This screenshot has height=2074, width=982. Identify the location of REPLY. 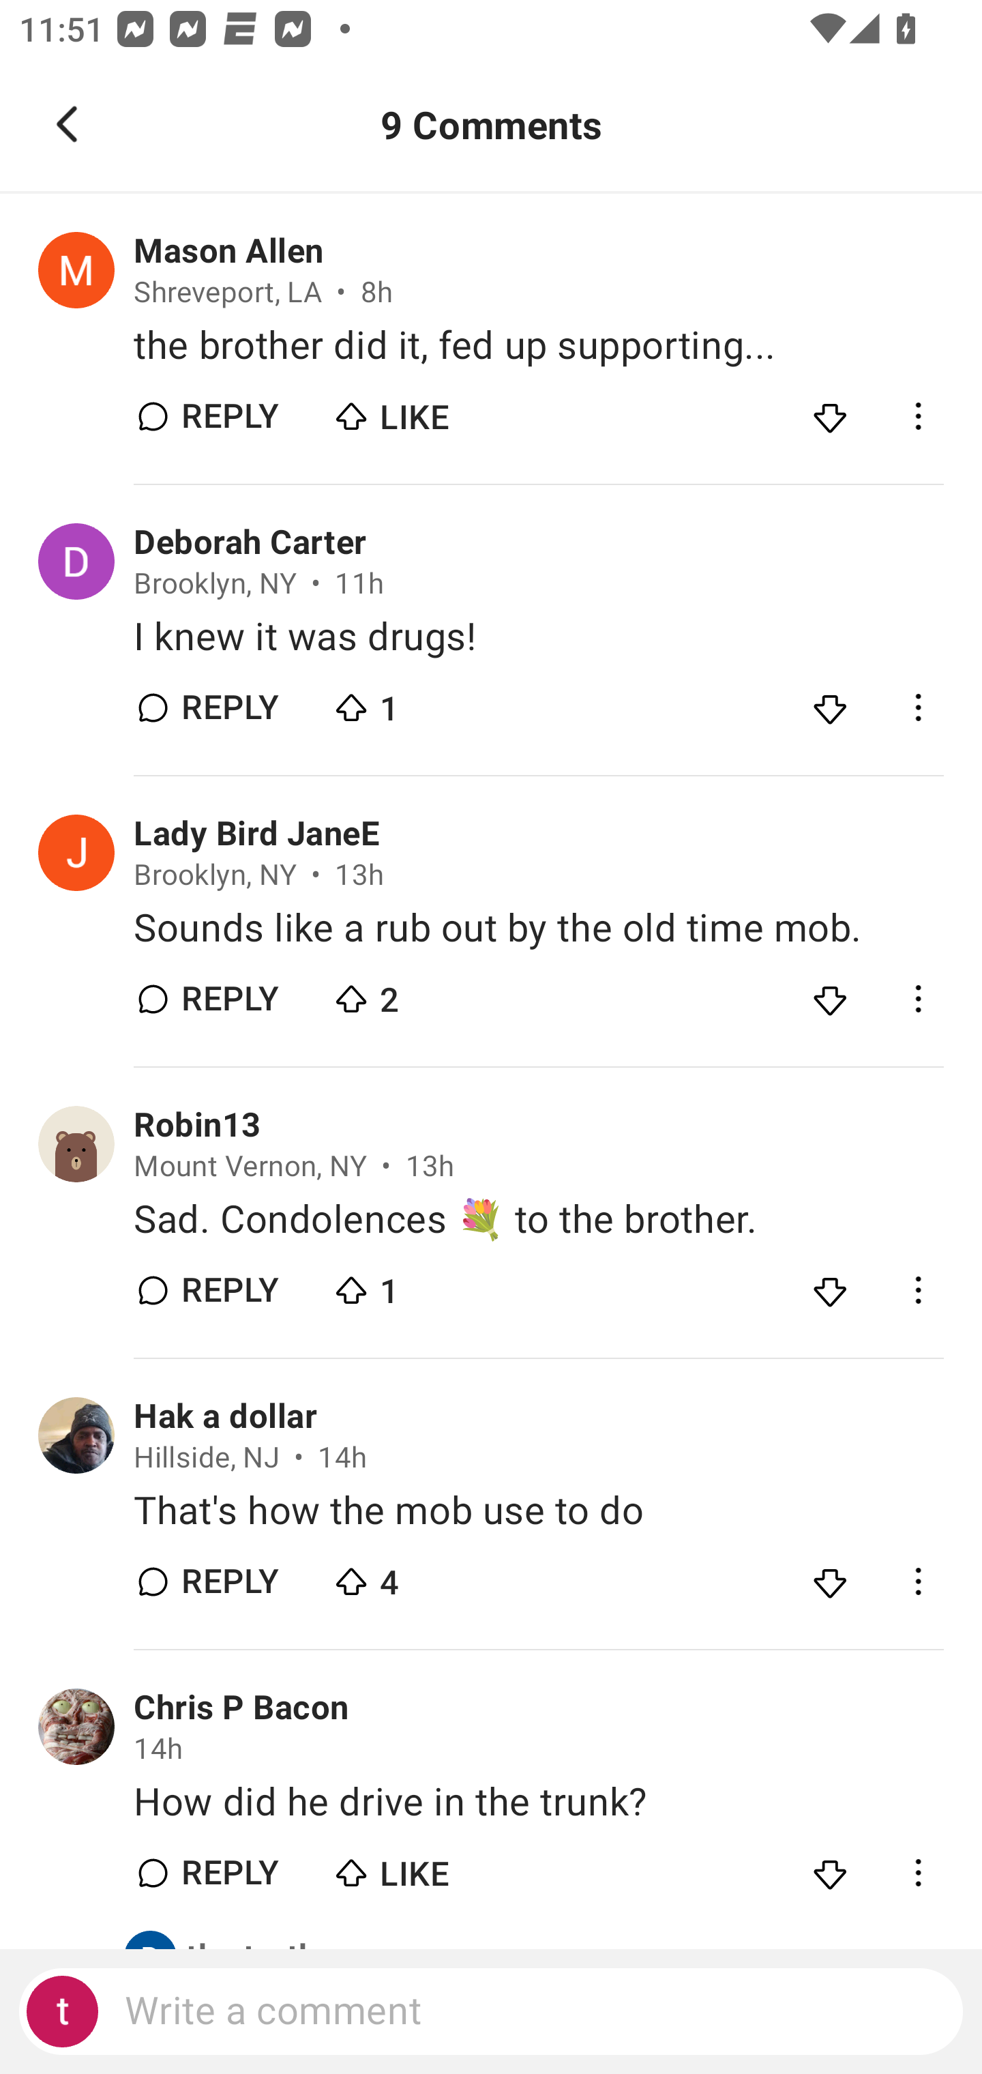
(229, 1873).